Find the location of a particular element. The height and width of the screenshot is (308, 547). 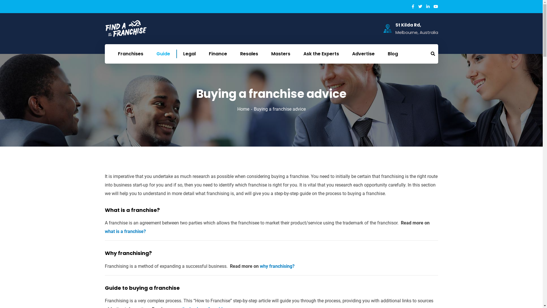

whichfranchise.net.au is located at coordinates (138, 254).